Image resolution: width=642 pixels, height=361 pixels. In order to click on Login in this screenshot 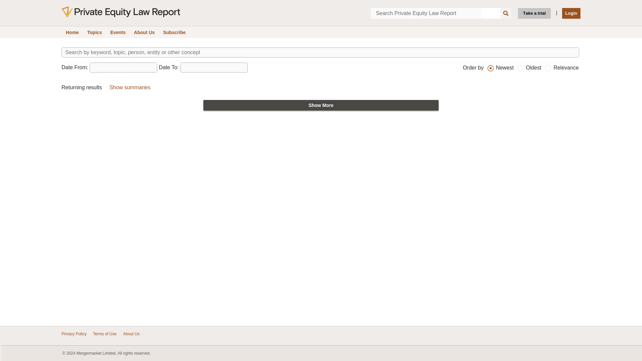, I will do `click(571, 13)`.